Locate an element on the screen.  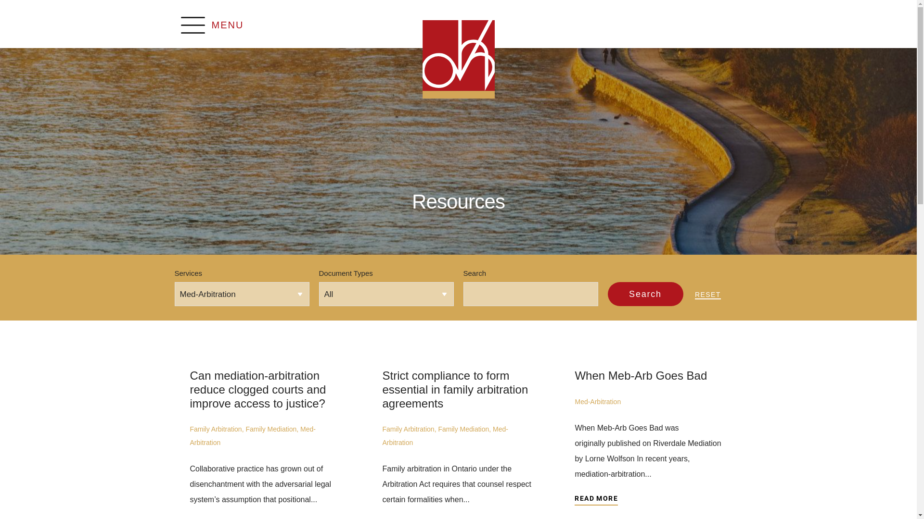
Med-Arbitration is located at coordinates (598, 402).